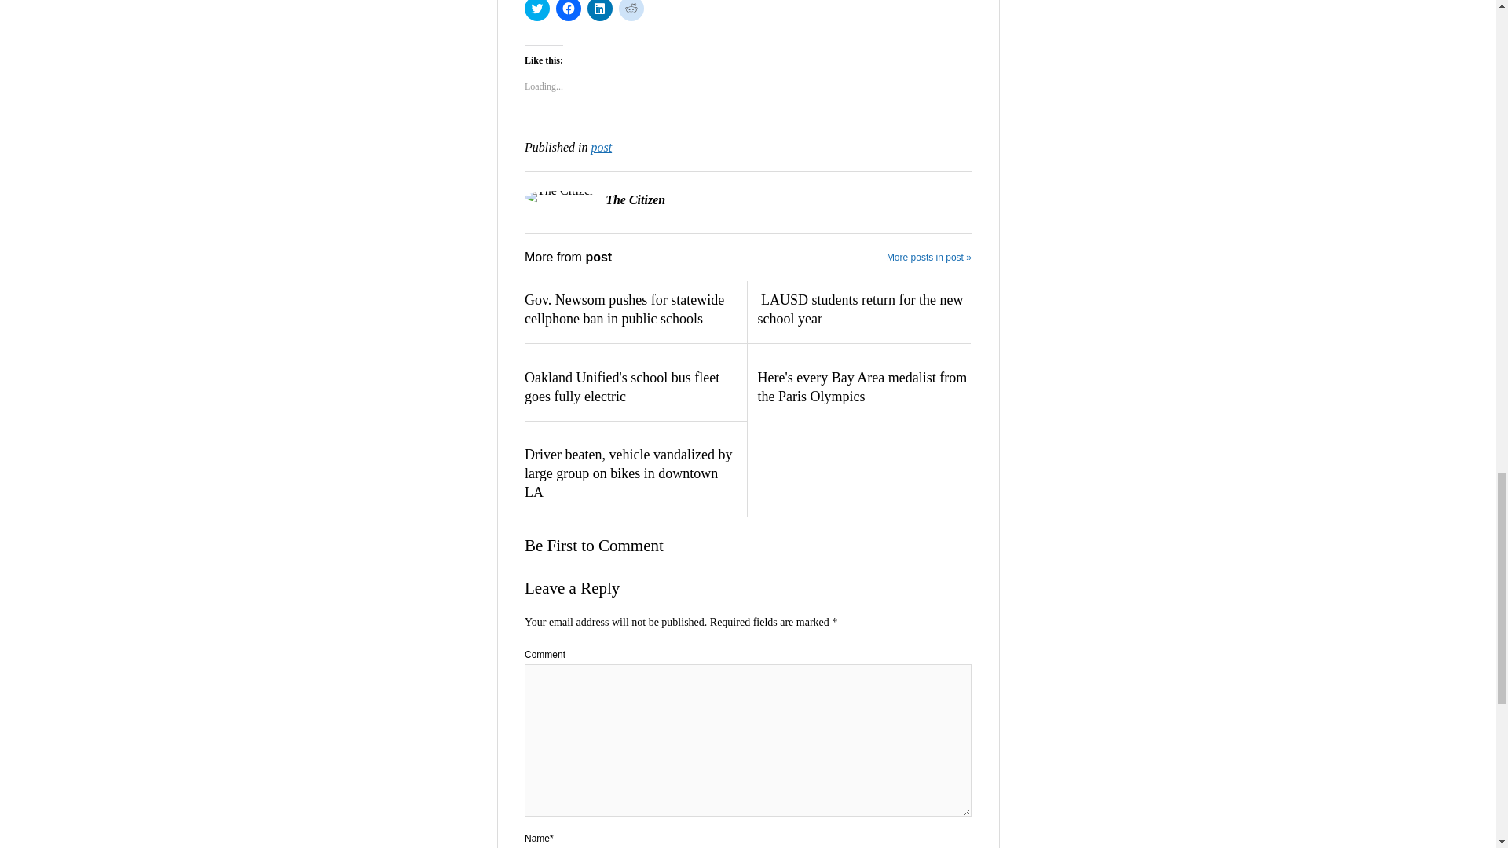 The width and height of the screenshot is (1508, 848). Describe the element at coordinates (631, 11) in the screenshot. I see `Click to share on Reddit` at that location.